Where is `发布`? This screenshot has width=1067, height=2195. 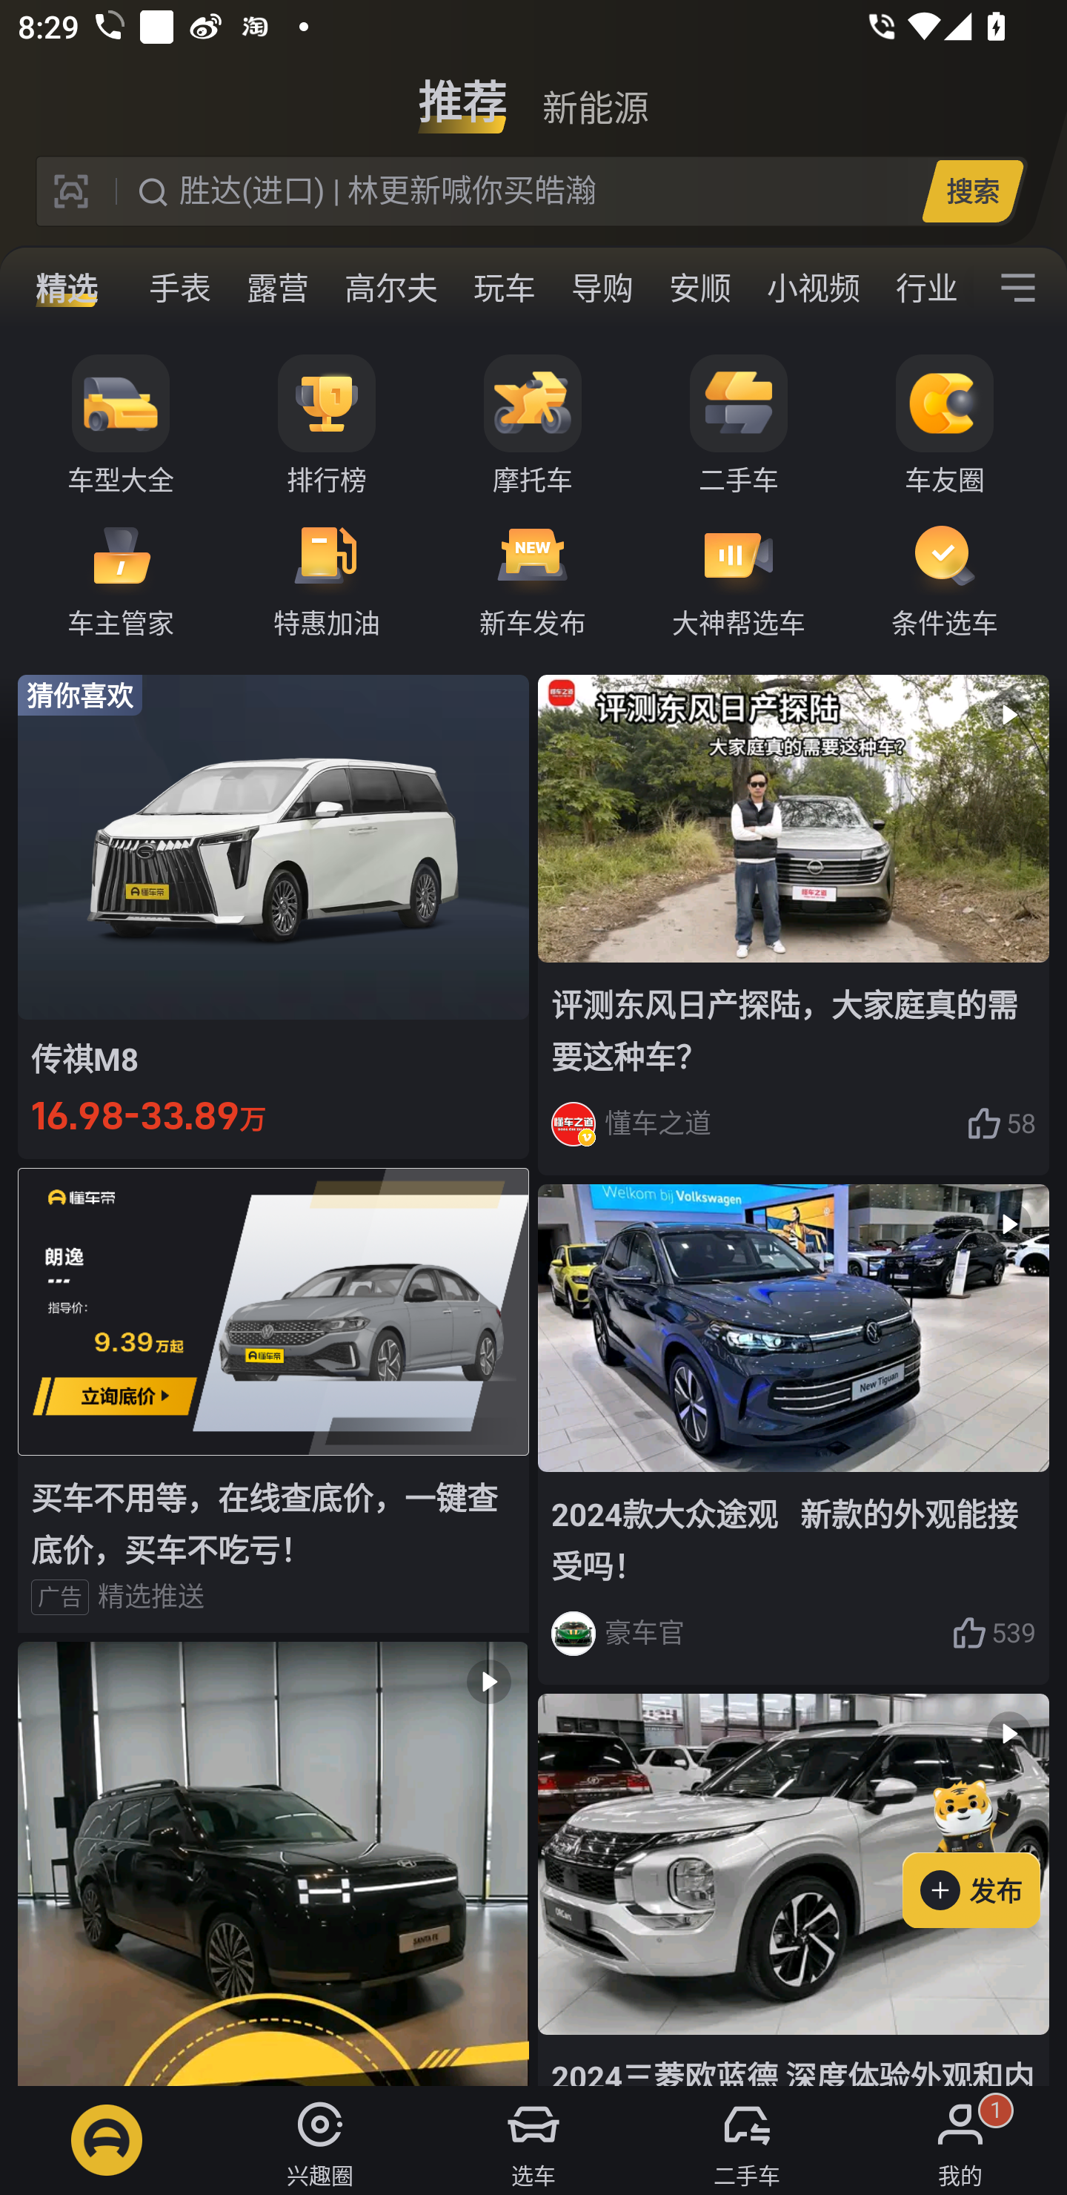 发布 is located at coordinates (985, 1849).